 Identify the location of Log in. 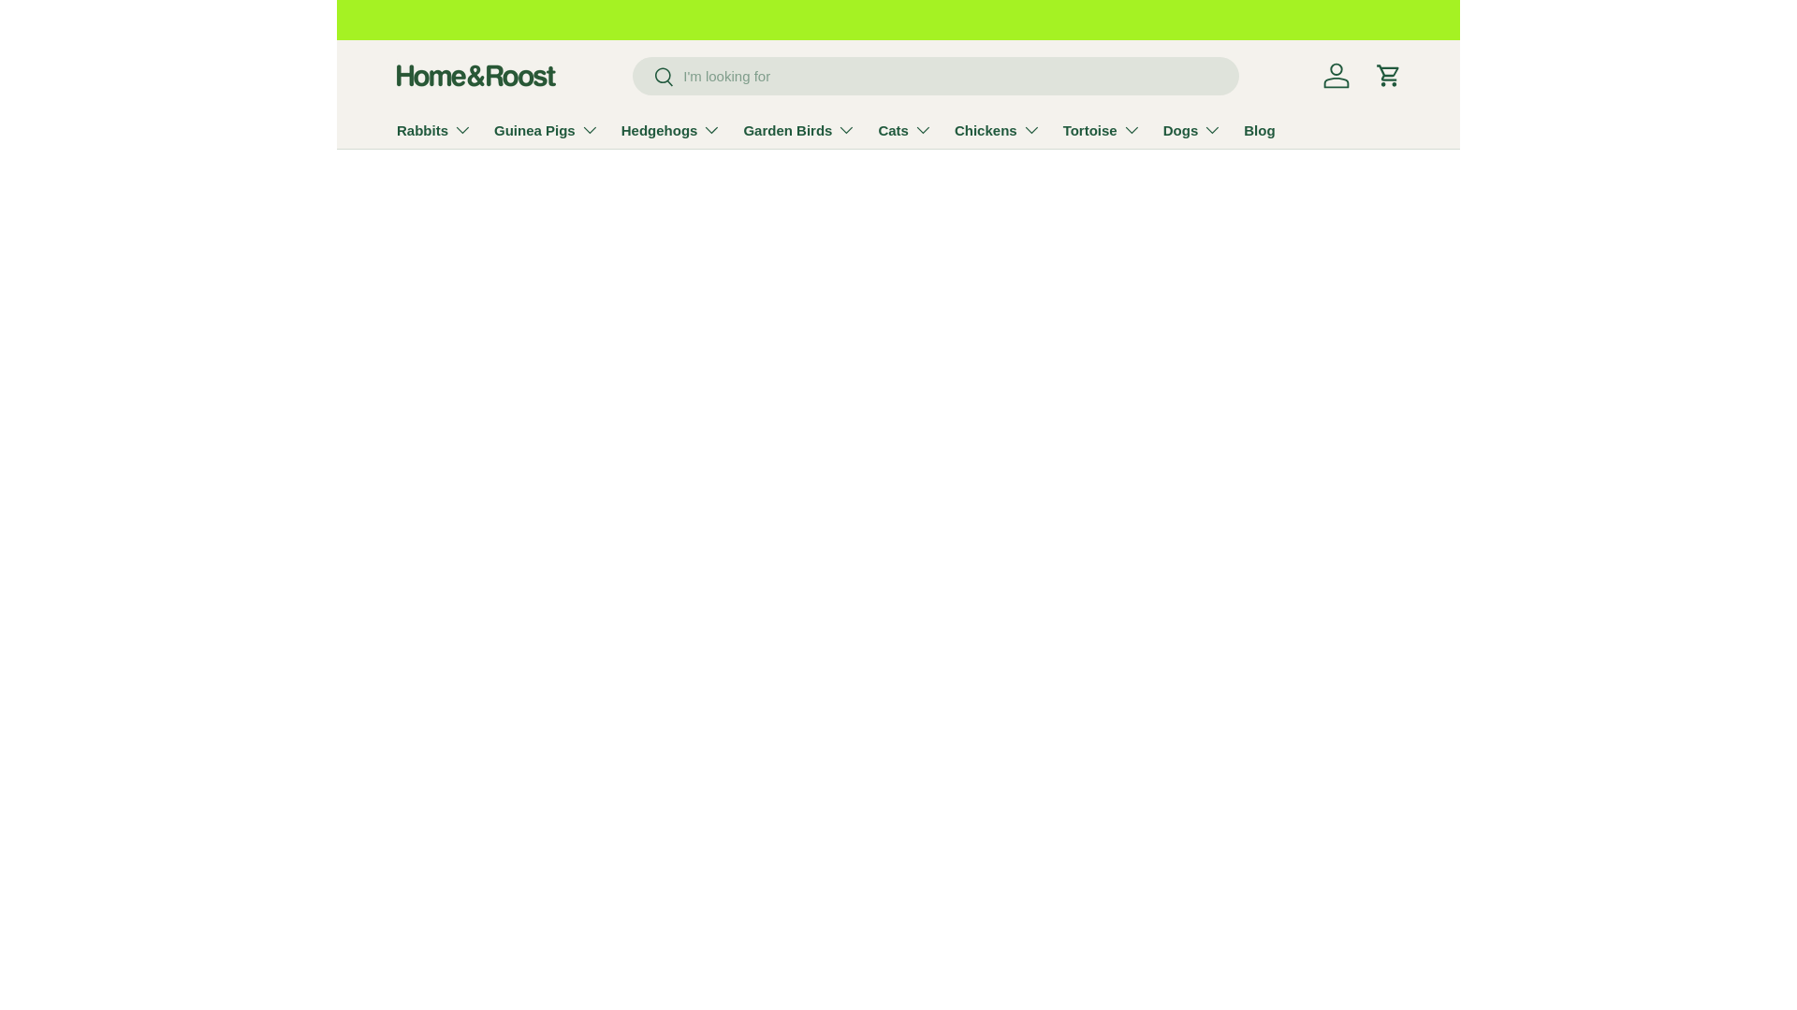
(1336, 75).